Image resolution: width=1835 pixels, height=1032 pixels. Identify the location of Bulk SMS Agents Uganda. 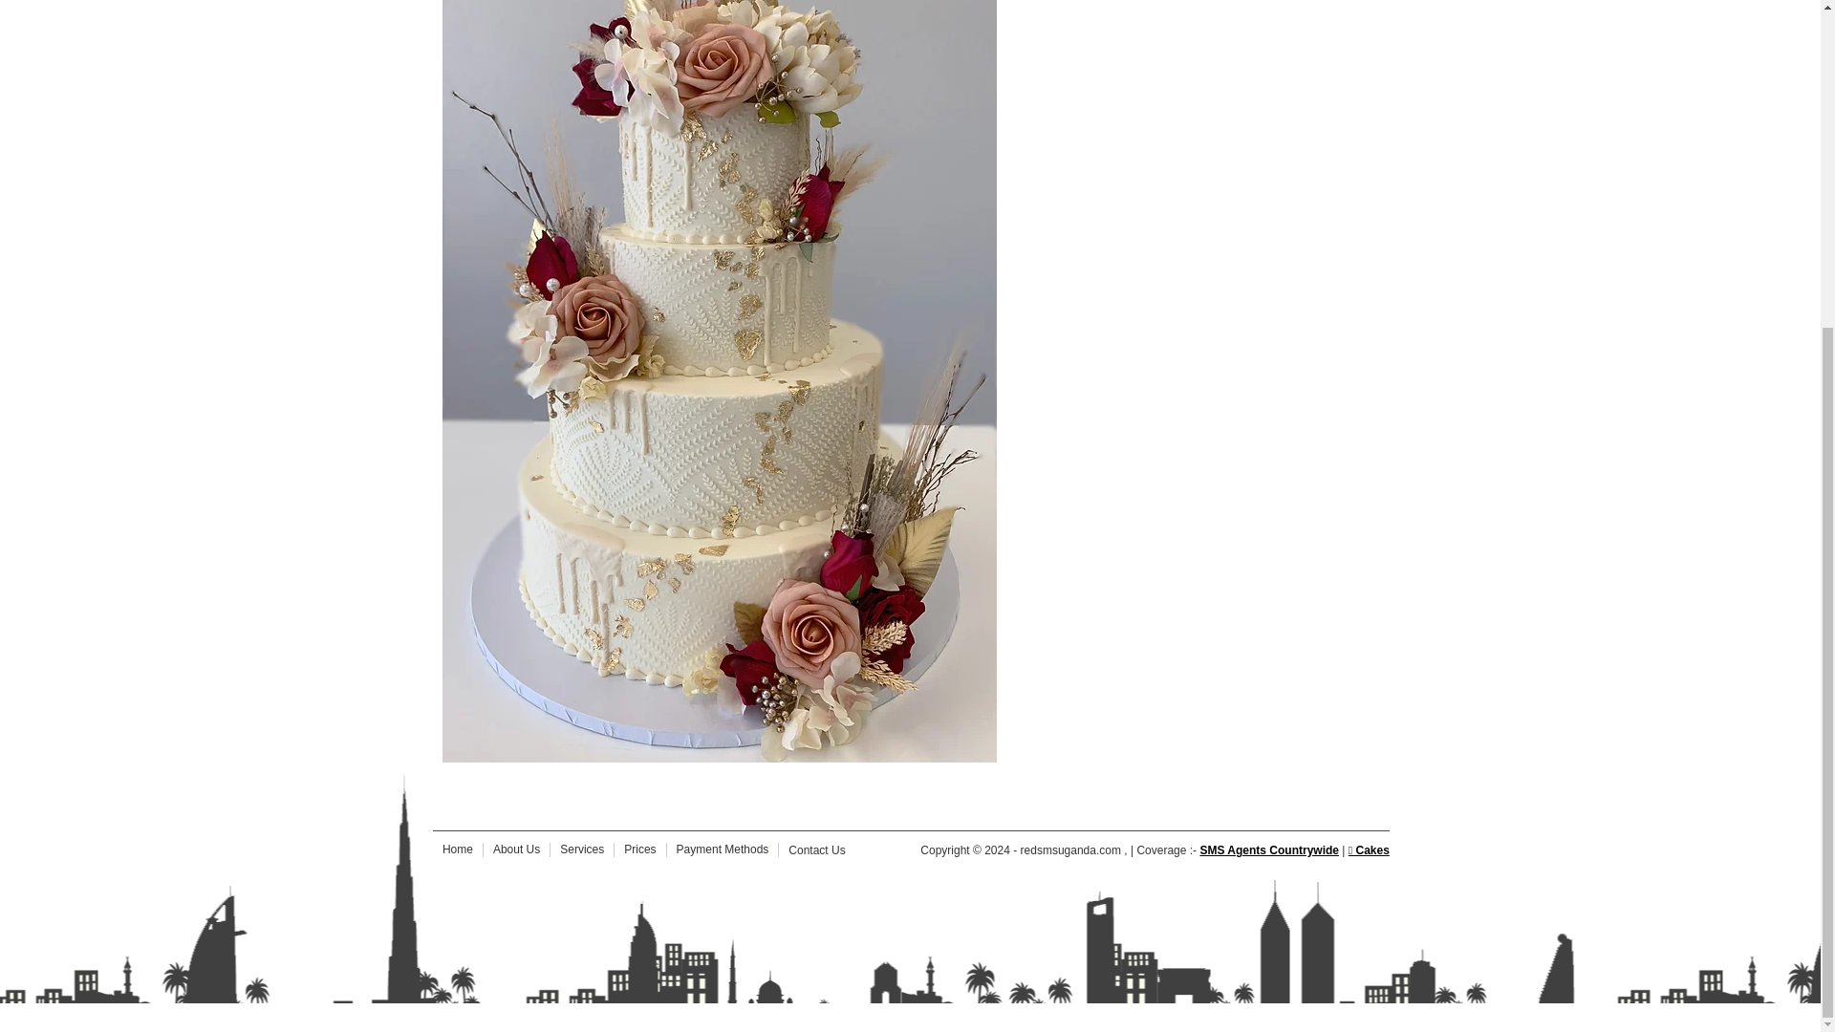
(1269, 850).